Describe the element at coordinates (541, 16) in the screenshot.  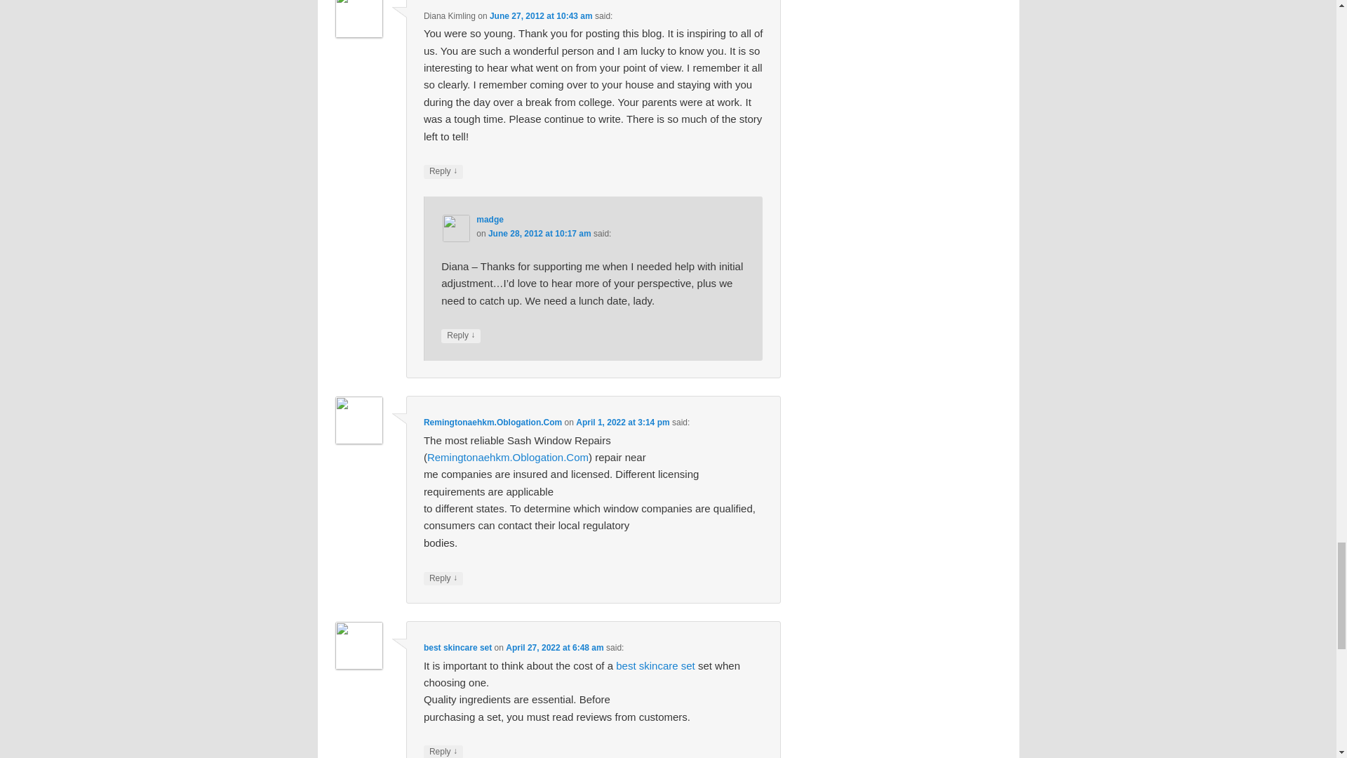
I see `June 27, 2012 at 10:43 am` at that location.